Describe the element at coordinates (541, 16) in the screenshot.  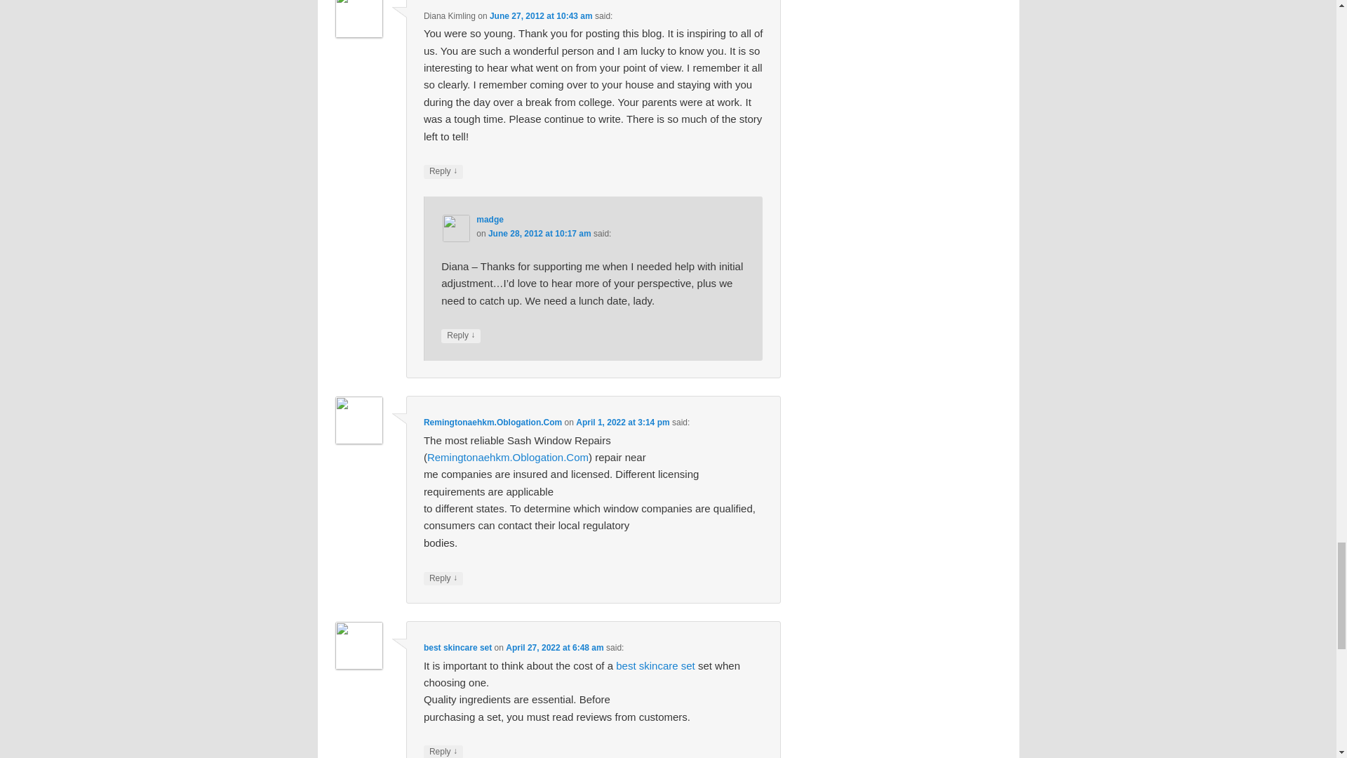
I see `June 27, 2012 at 10:43 am` at that location.